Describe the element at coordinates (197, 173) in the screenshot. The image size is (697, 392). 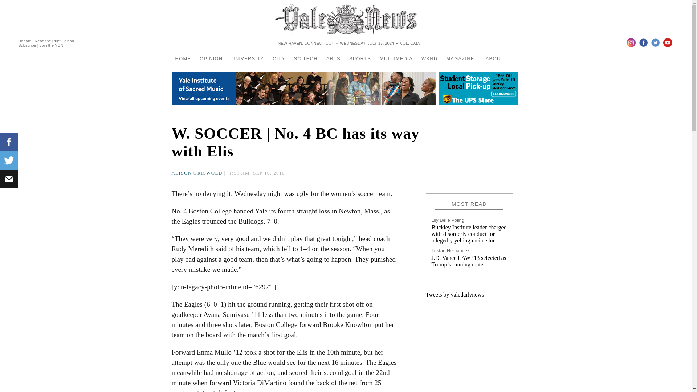
I see `Posts by Alison Griswold` at that location.